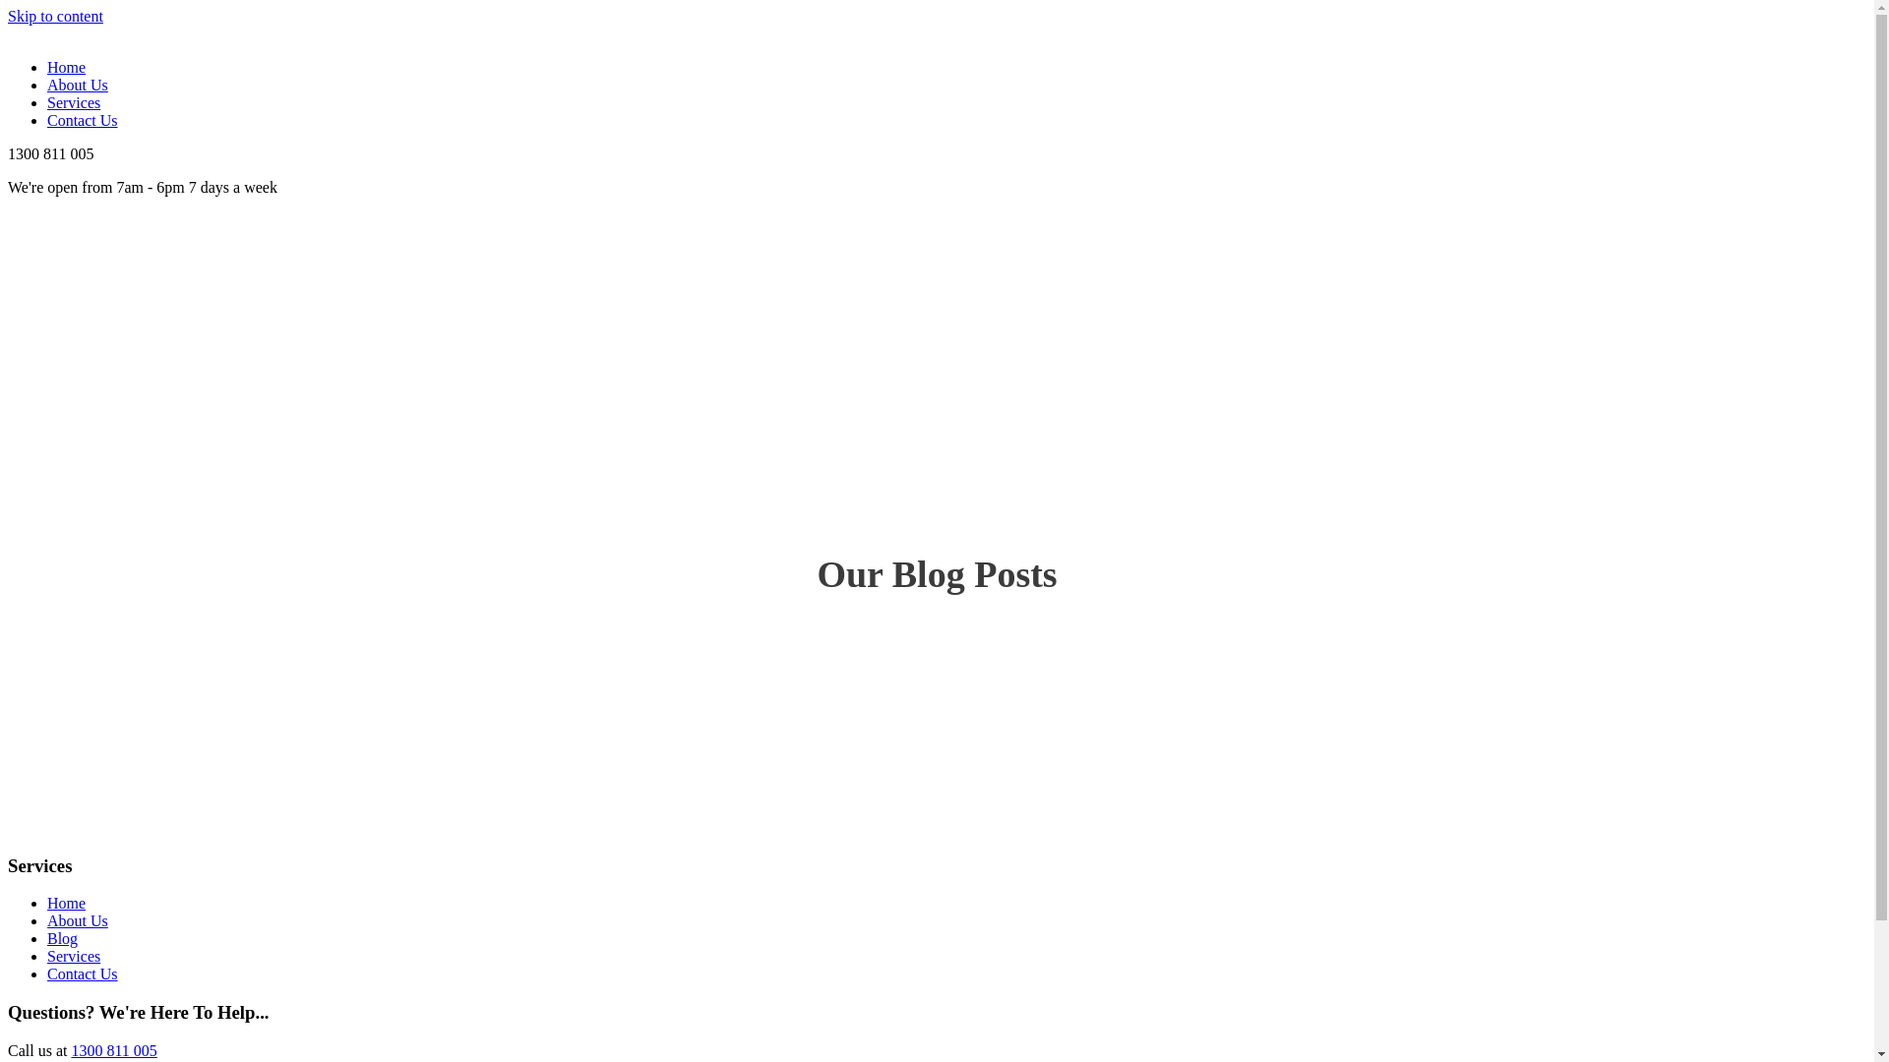  What do you see at coordinates (67, 67) in the screenshot?
I see `Home` at bounding box center [67, 67].